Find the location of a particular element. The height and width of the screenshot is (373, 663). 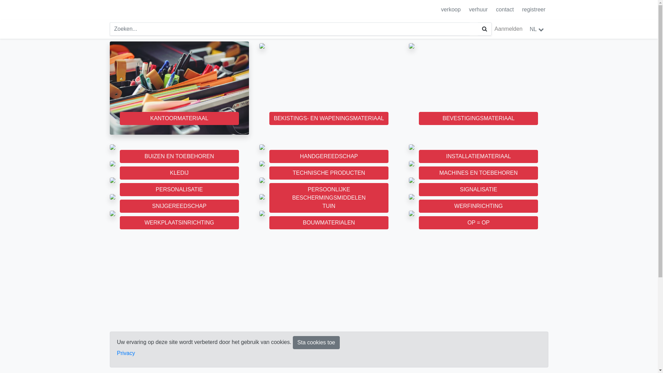

KANTOORMATERIAAL is located at coordinates (180, 88).